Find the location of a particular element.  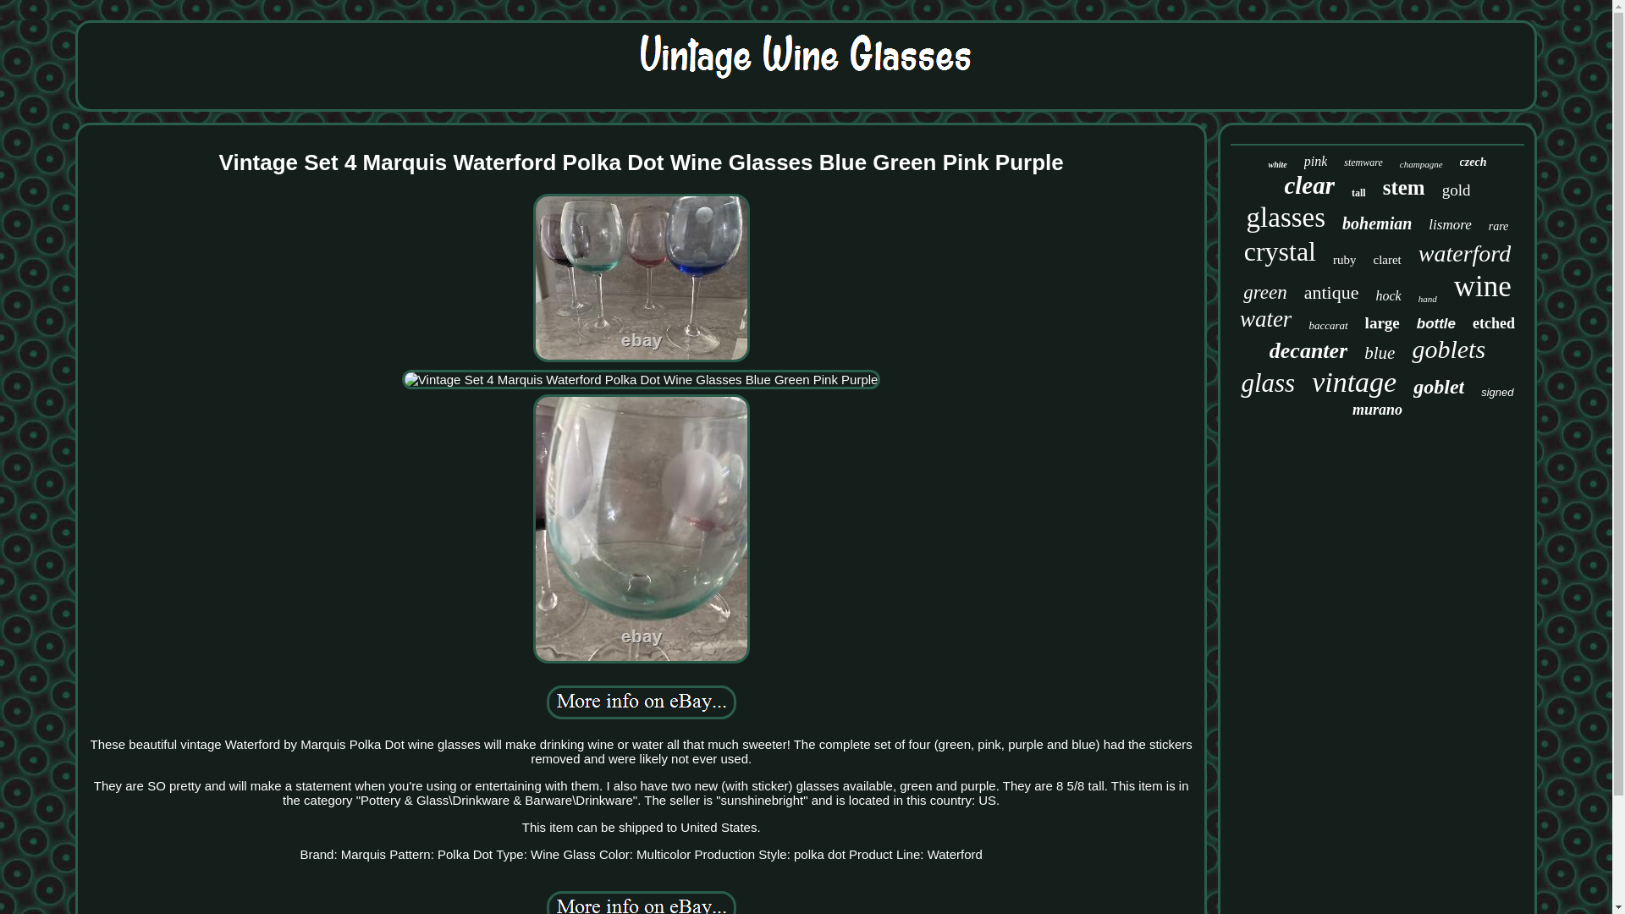

water is located at coordinates (1265, 319).